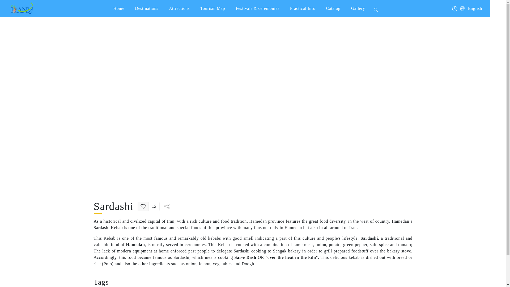 The width and height of the screenshot is (510, 287). I want to click on Attractions, so click(179, 9).